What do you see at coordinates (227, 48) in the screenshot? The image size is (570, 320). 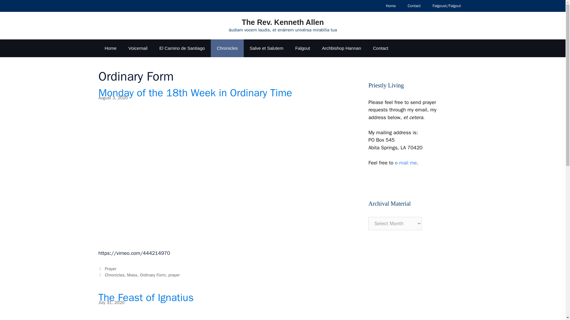 I see `Chronicles` at bounding box center [227, 48].